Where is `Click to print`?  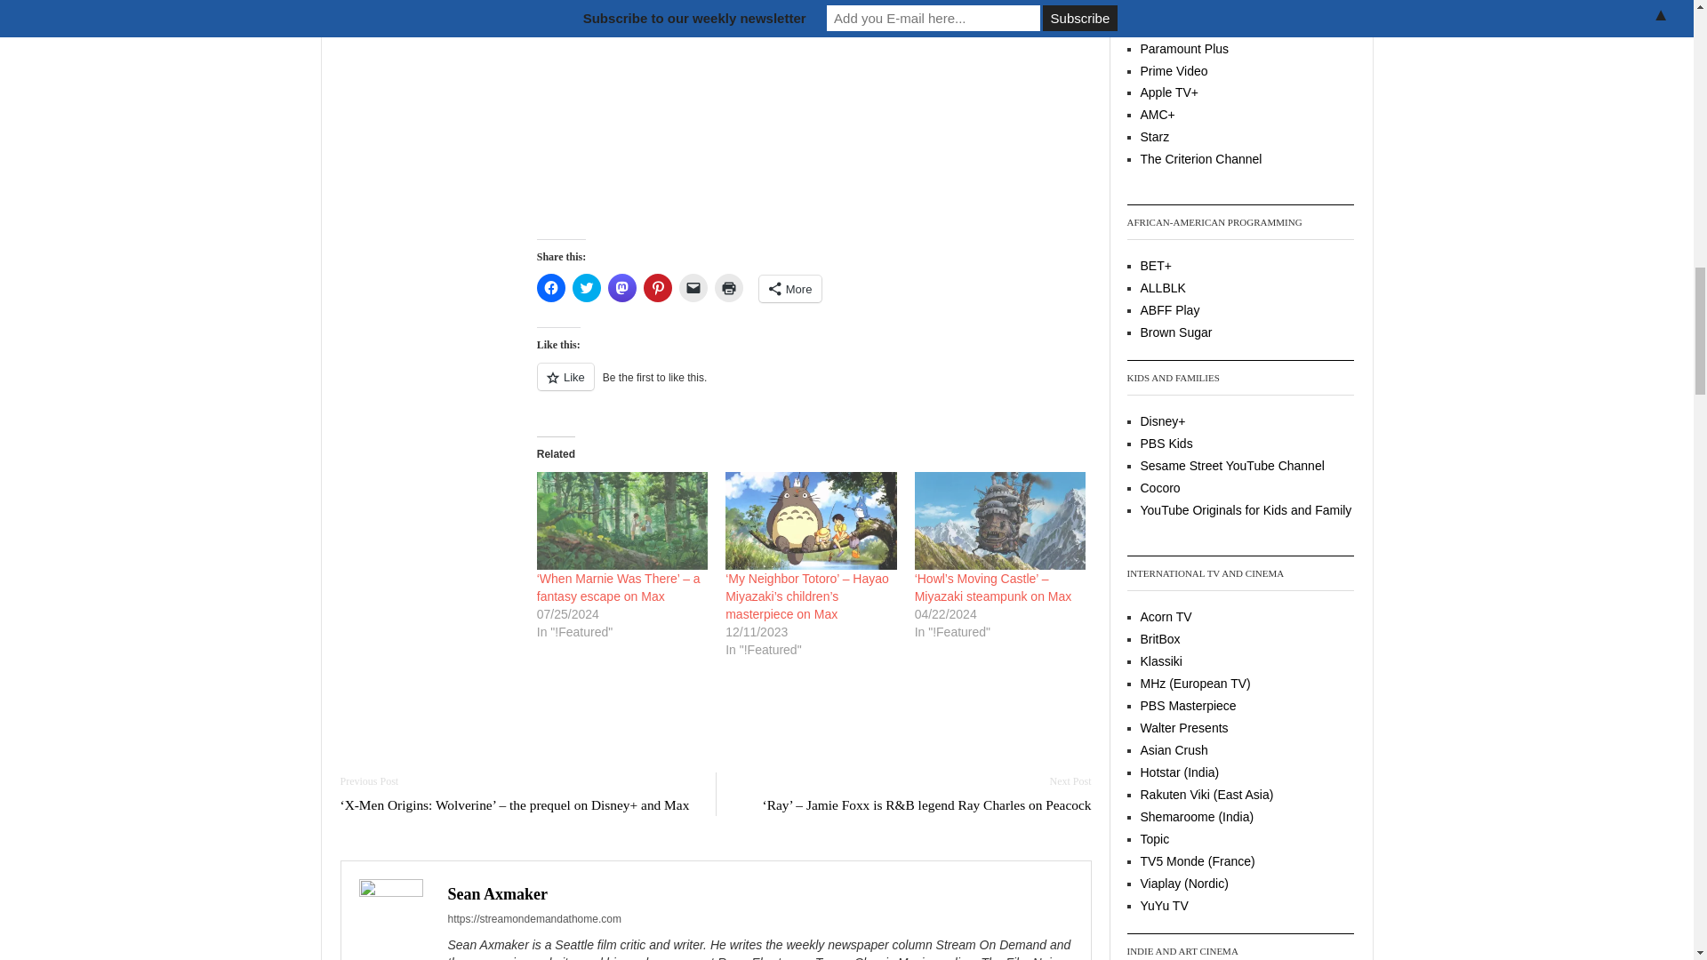
Click to print is located at coordinates (729, 288).